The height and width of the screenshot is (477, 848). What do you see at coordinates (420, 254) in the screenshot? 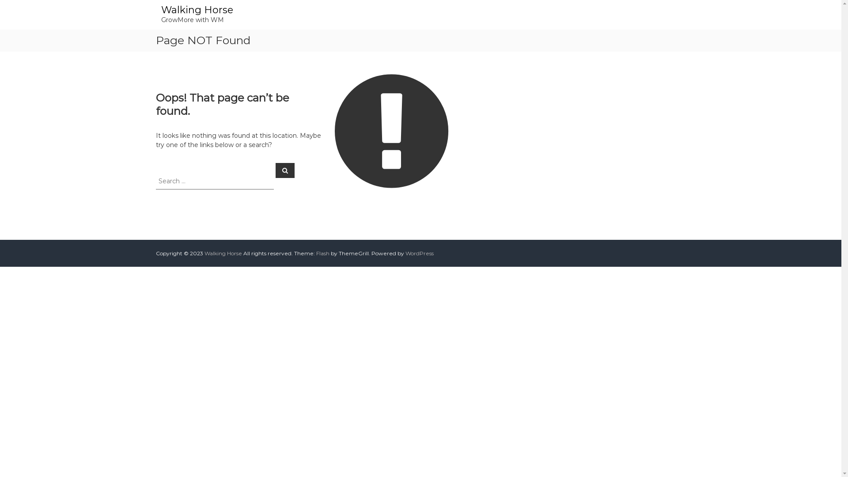
I see `WordPress` at bounding box center [420, 254].